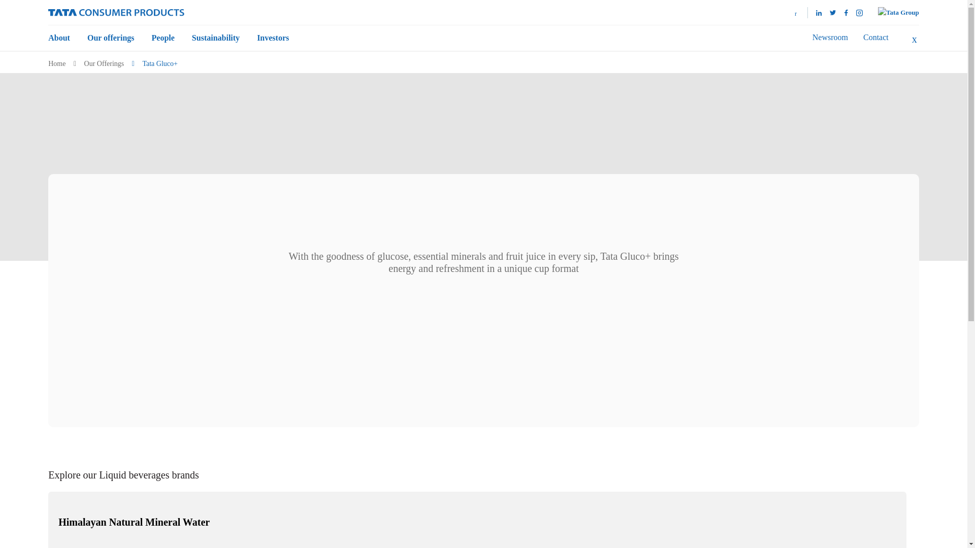 This screenshot has height=548, width=975. Describe the element at coordinates (116, 11) in the screenshot. I see `Home` at that location.